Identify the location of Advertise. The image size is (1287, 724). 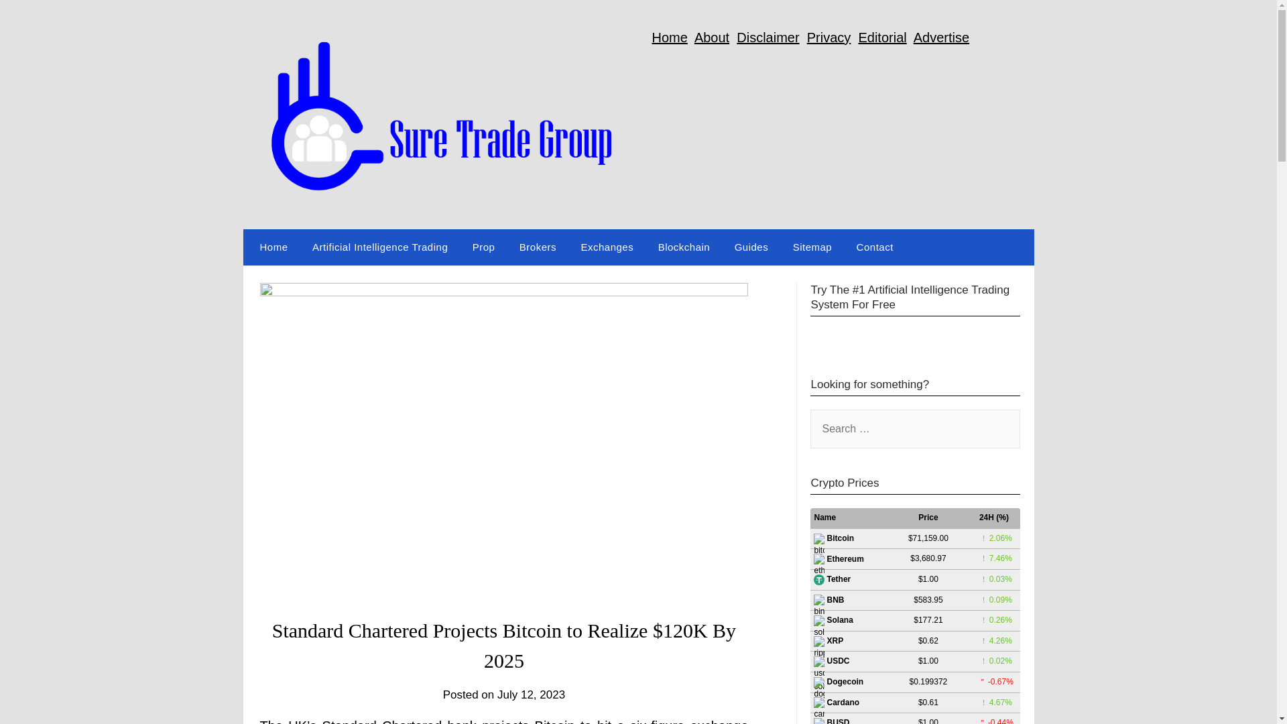
(941, 38).